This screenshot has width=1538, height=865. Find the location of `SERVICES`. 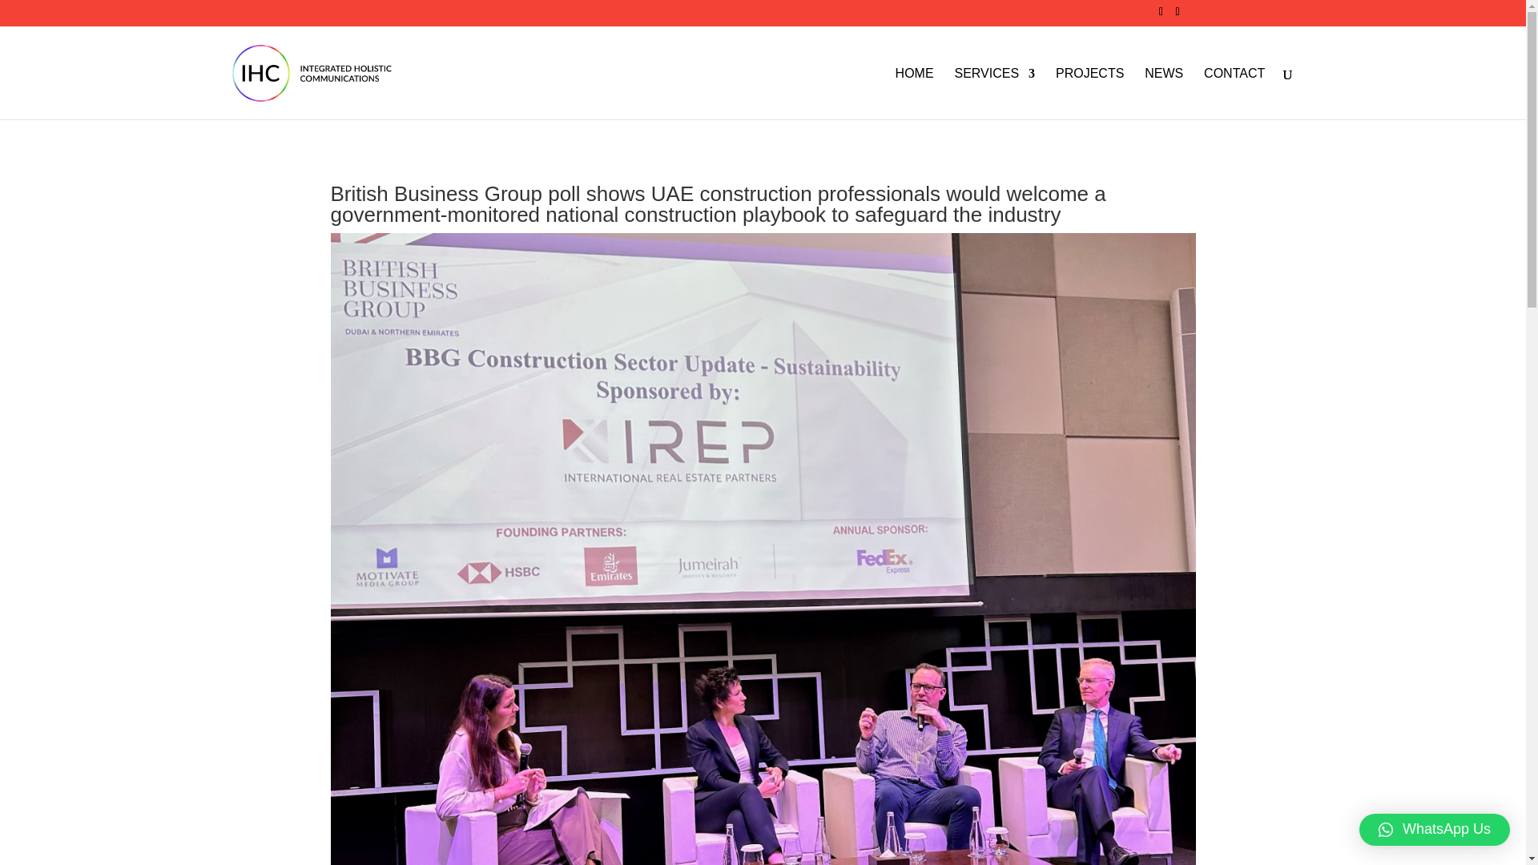

SERVICES is located at coordinates (994, 93).